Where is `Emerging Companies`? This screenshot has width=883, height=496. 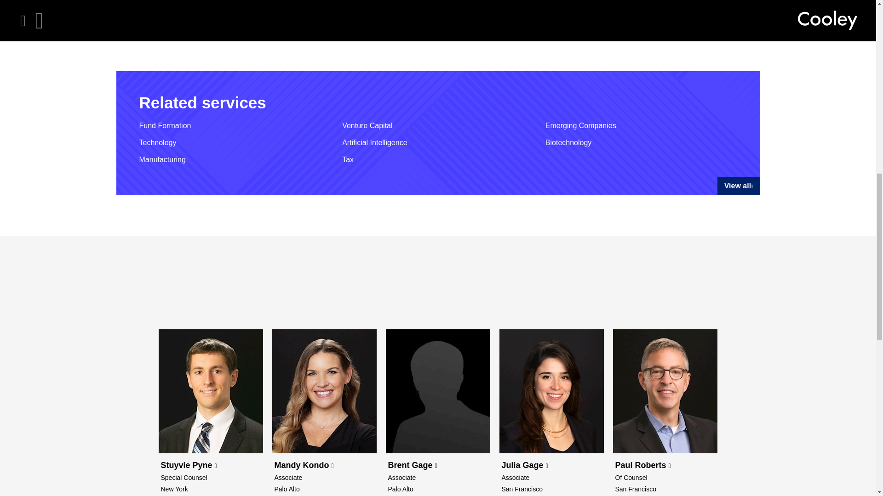 Emerging Companies is located at coordinates (581, 126).